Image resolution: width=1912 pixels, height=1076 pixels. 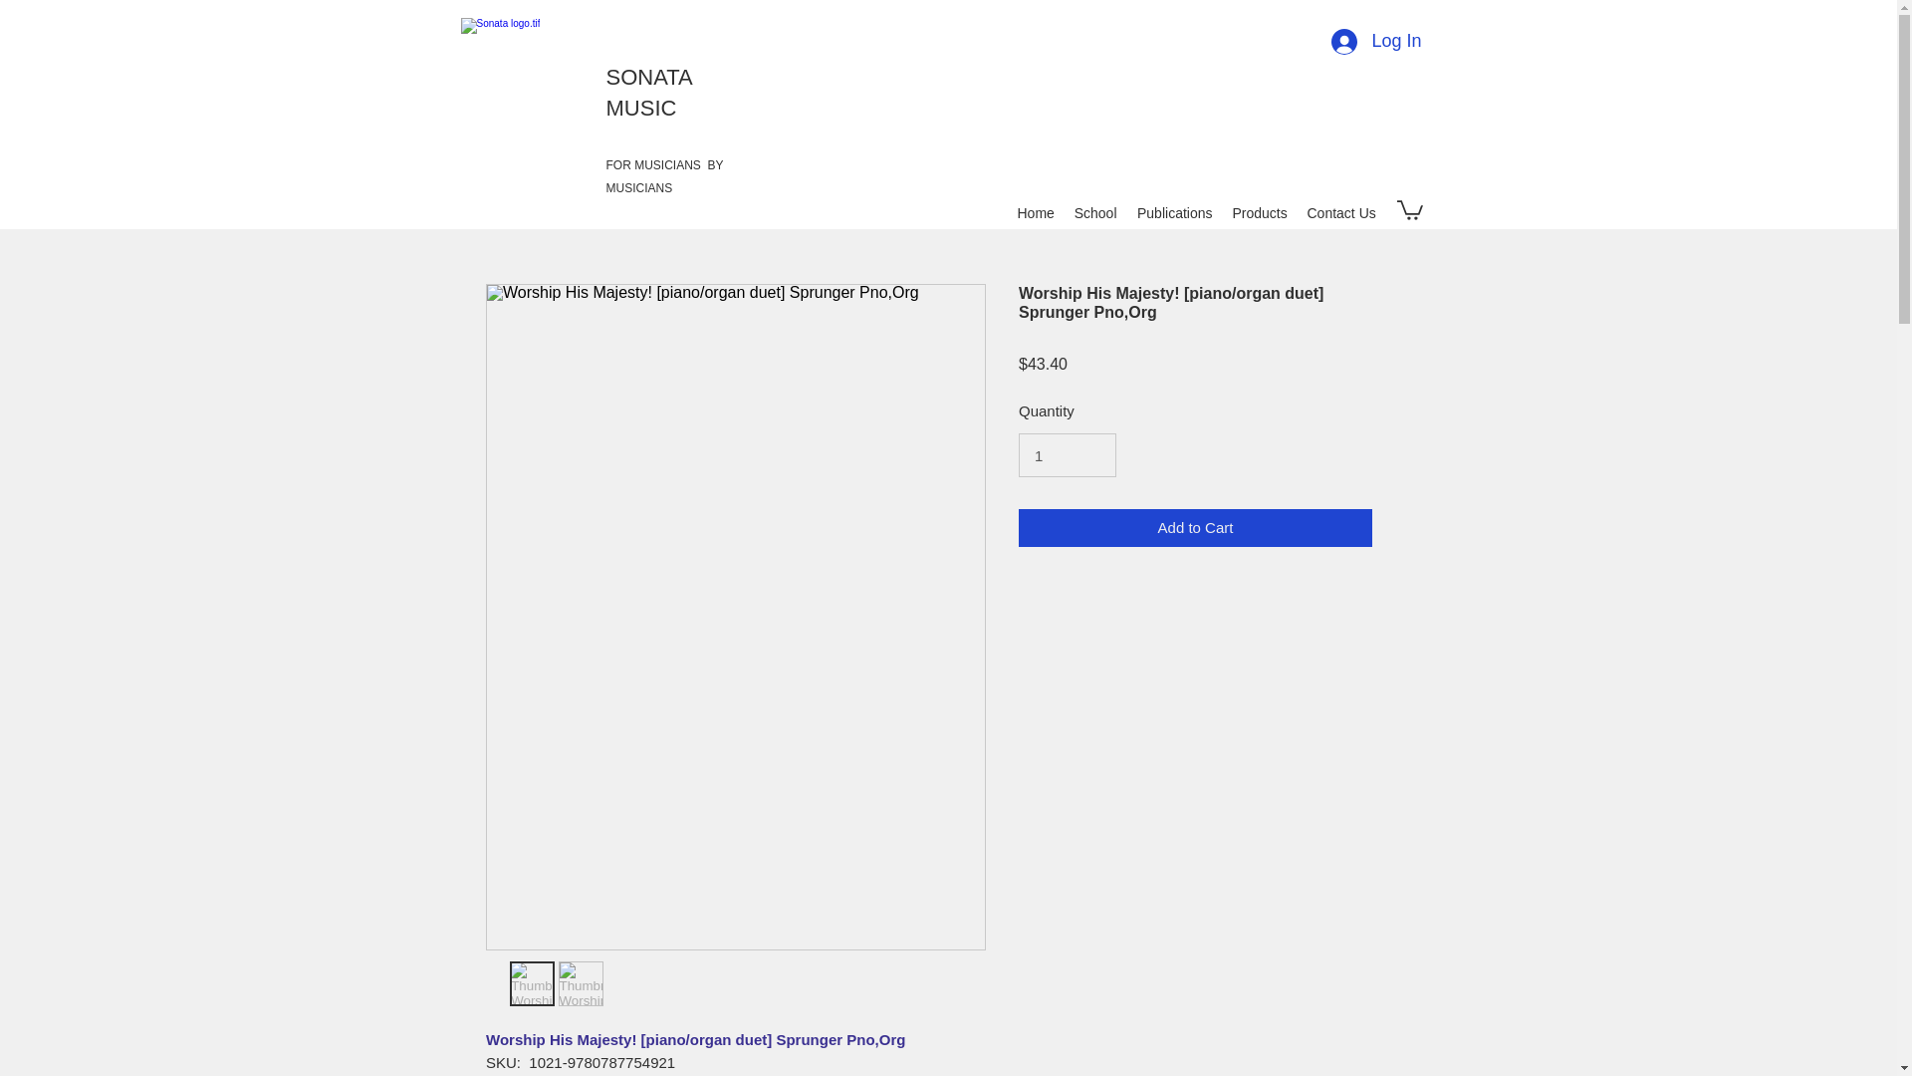 What do you see at coordinates (1175, 212) in the screenshot?
I see `Publications` at bounding box center [1175, 212].